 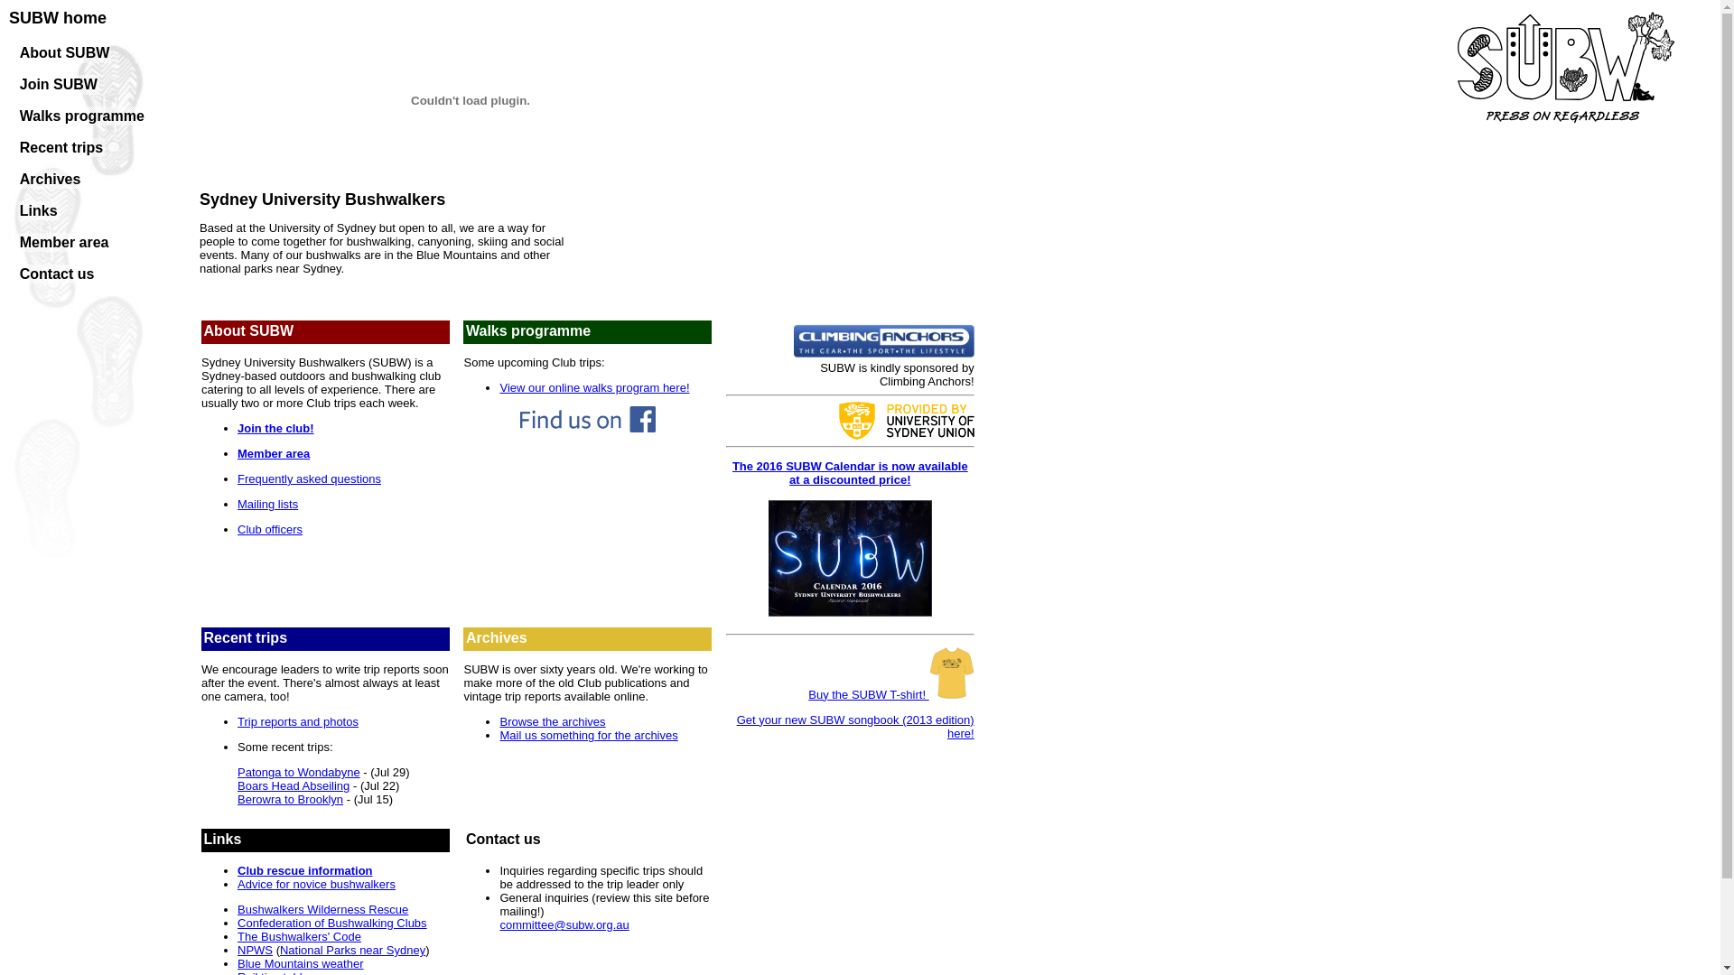 I want to click on committee@subw.org.au, so click(x=564, y=924).